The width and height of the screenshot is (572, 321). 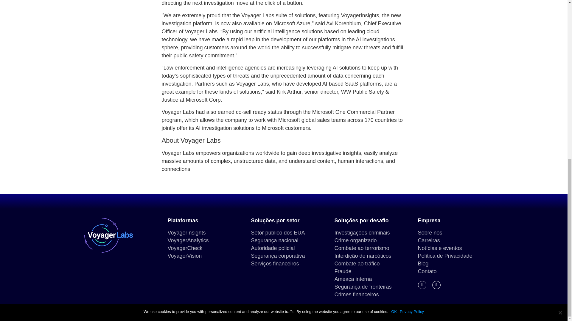 What do you see at coordinates (560, 1) in the screenshot?
I see `No` at bounding box center [560, 1].